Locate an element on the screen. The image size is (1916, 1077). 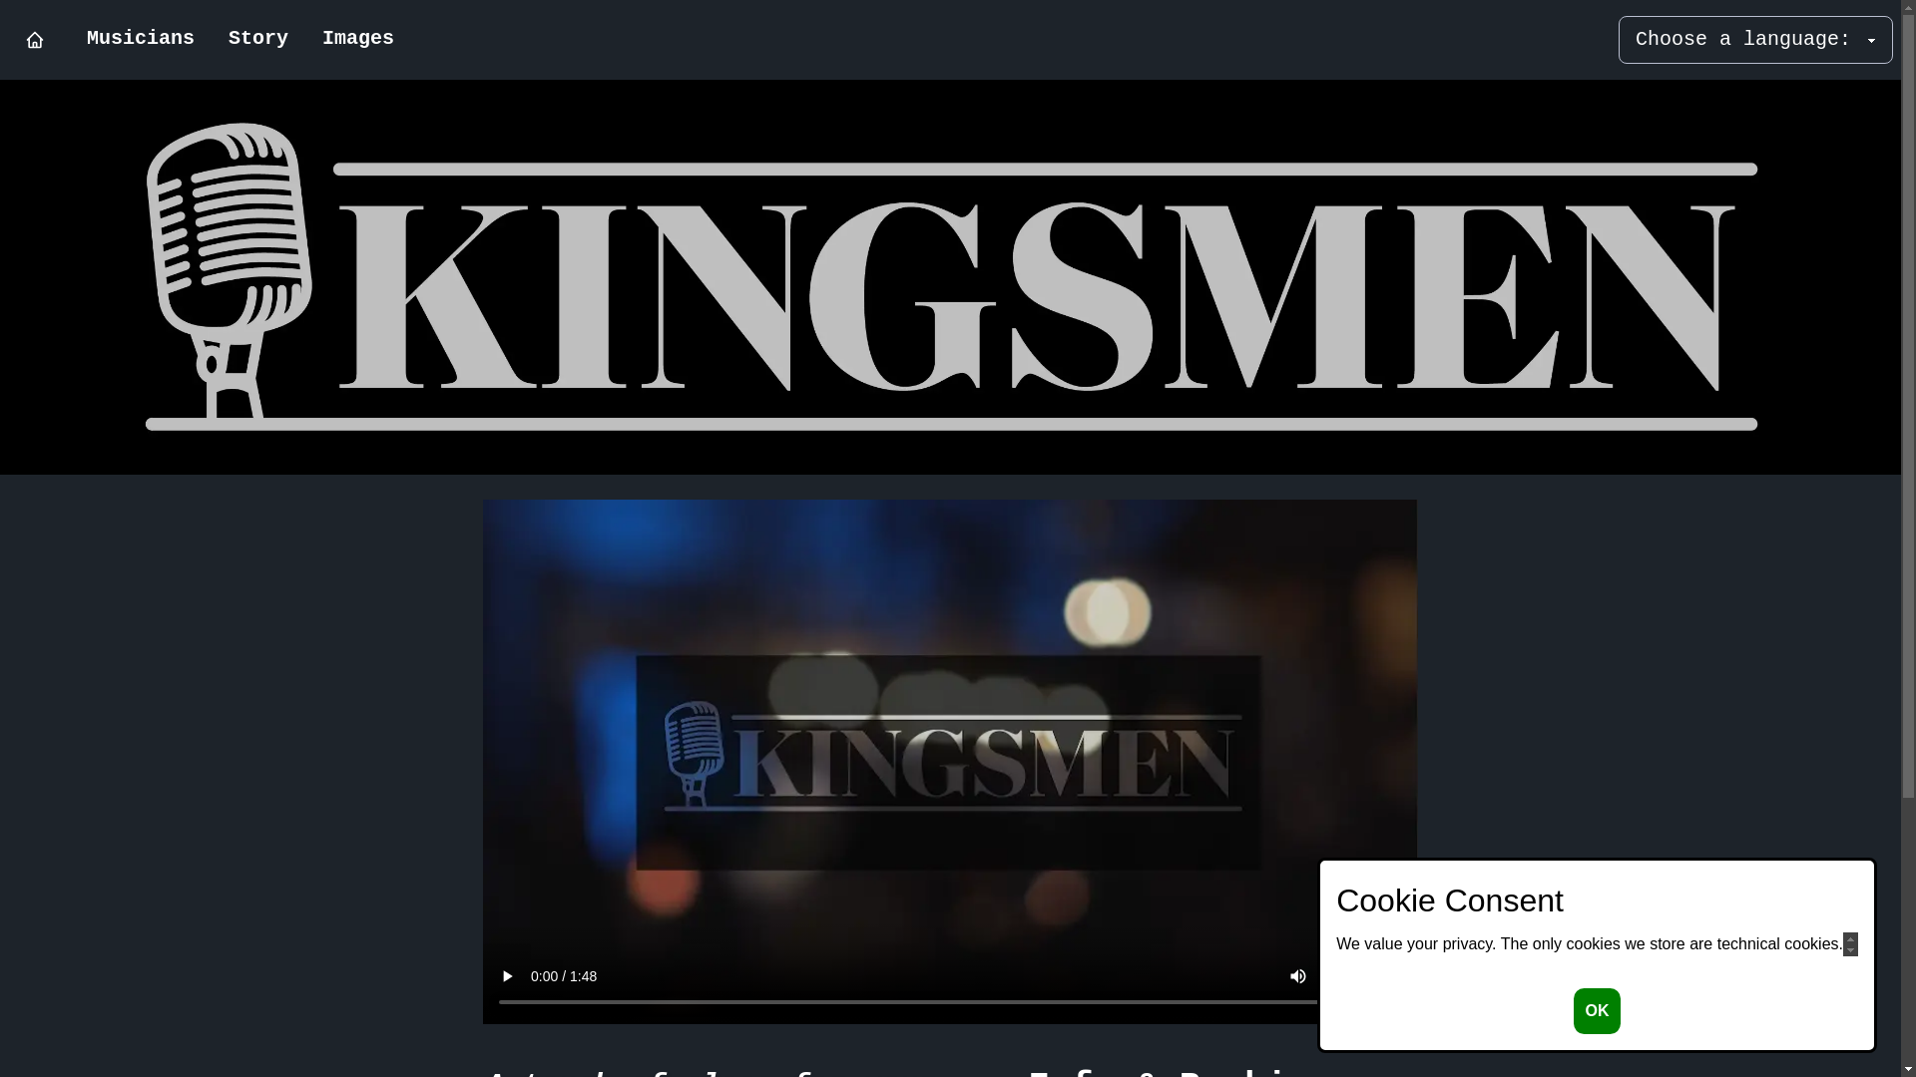
Story is located at coordinates (258, 40).